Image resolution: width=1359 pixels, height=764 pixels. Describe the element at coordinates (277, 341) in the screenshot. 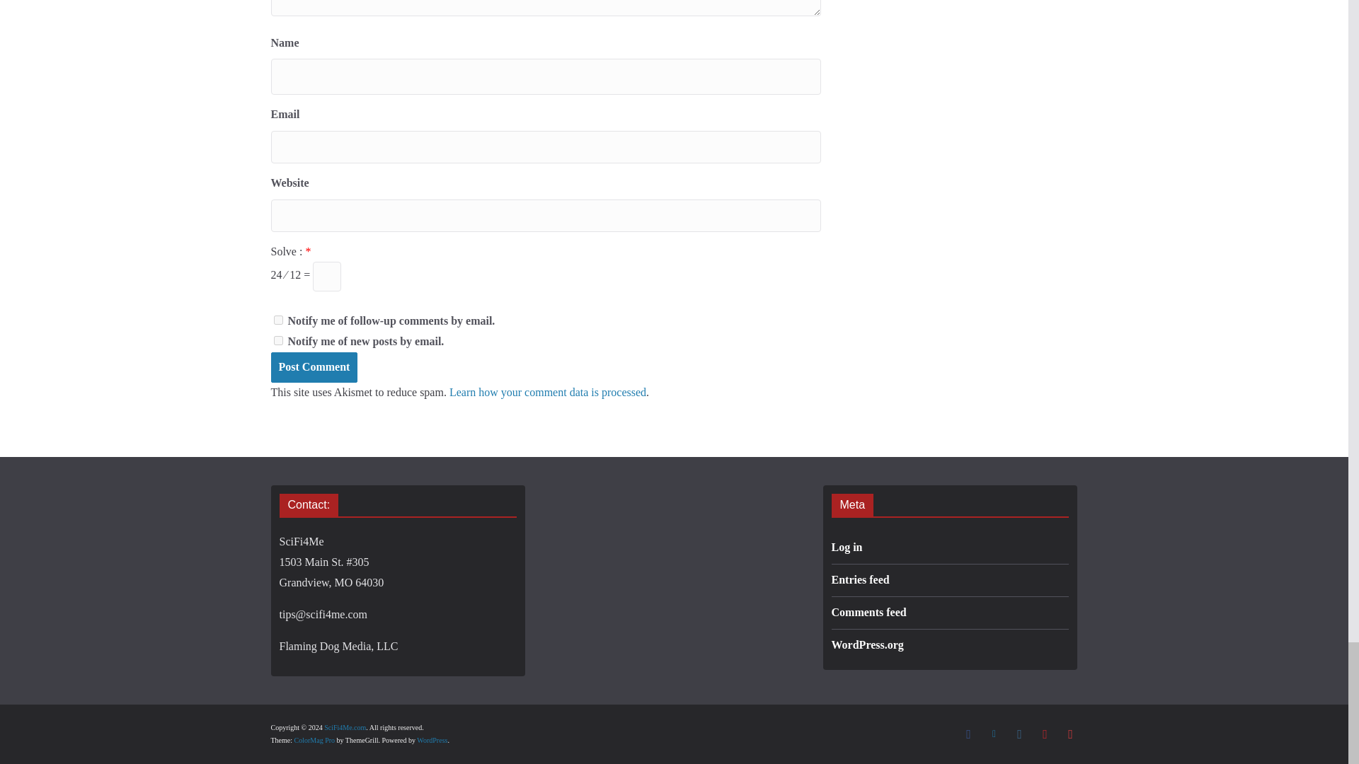

I see `subscribe` at that location.